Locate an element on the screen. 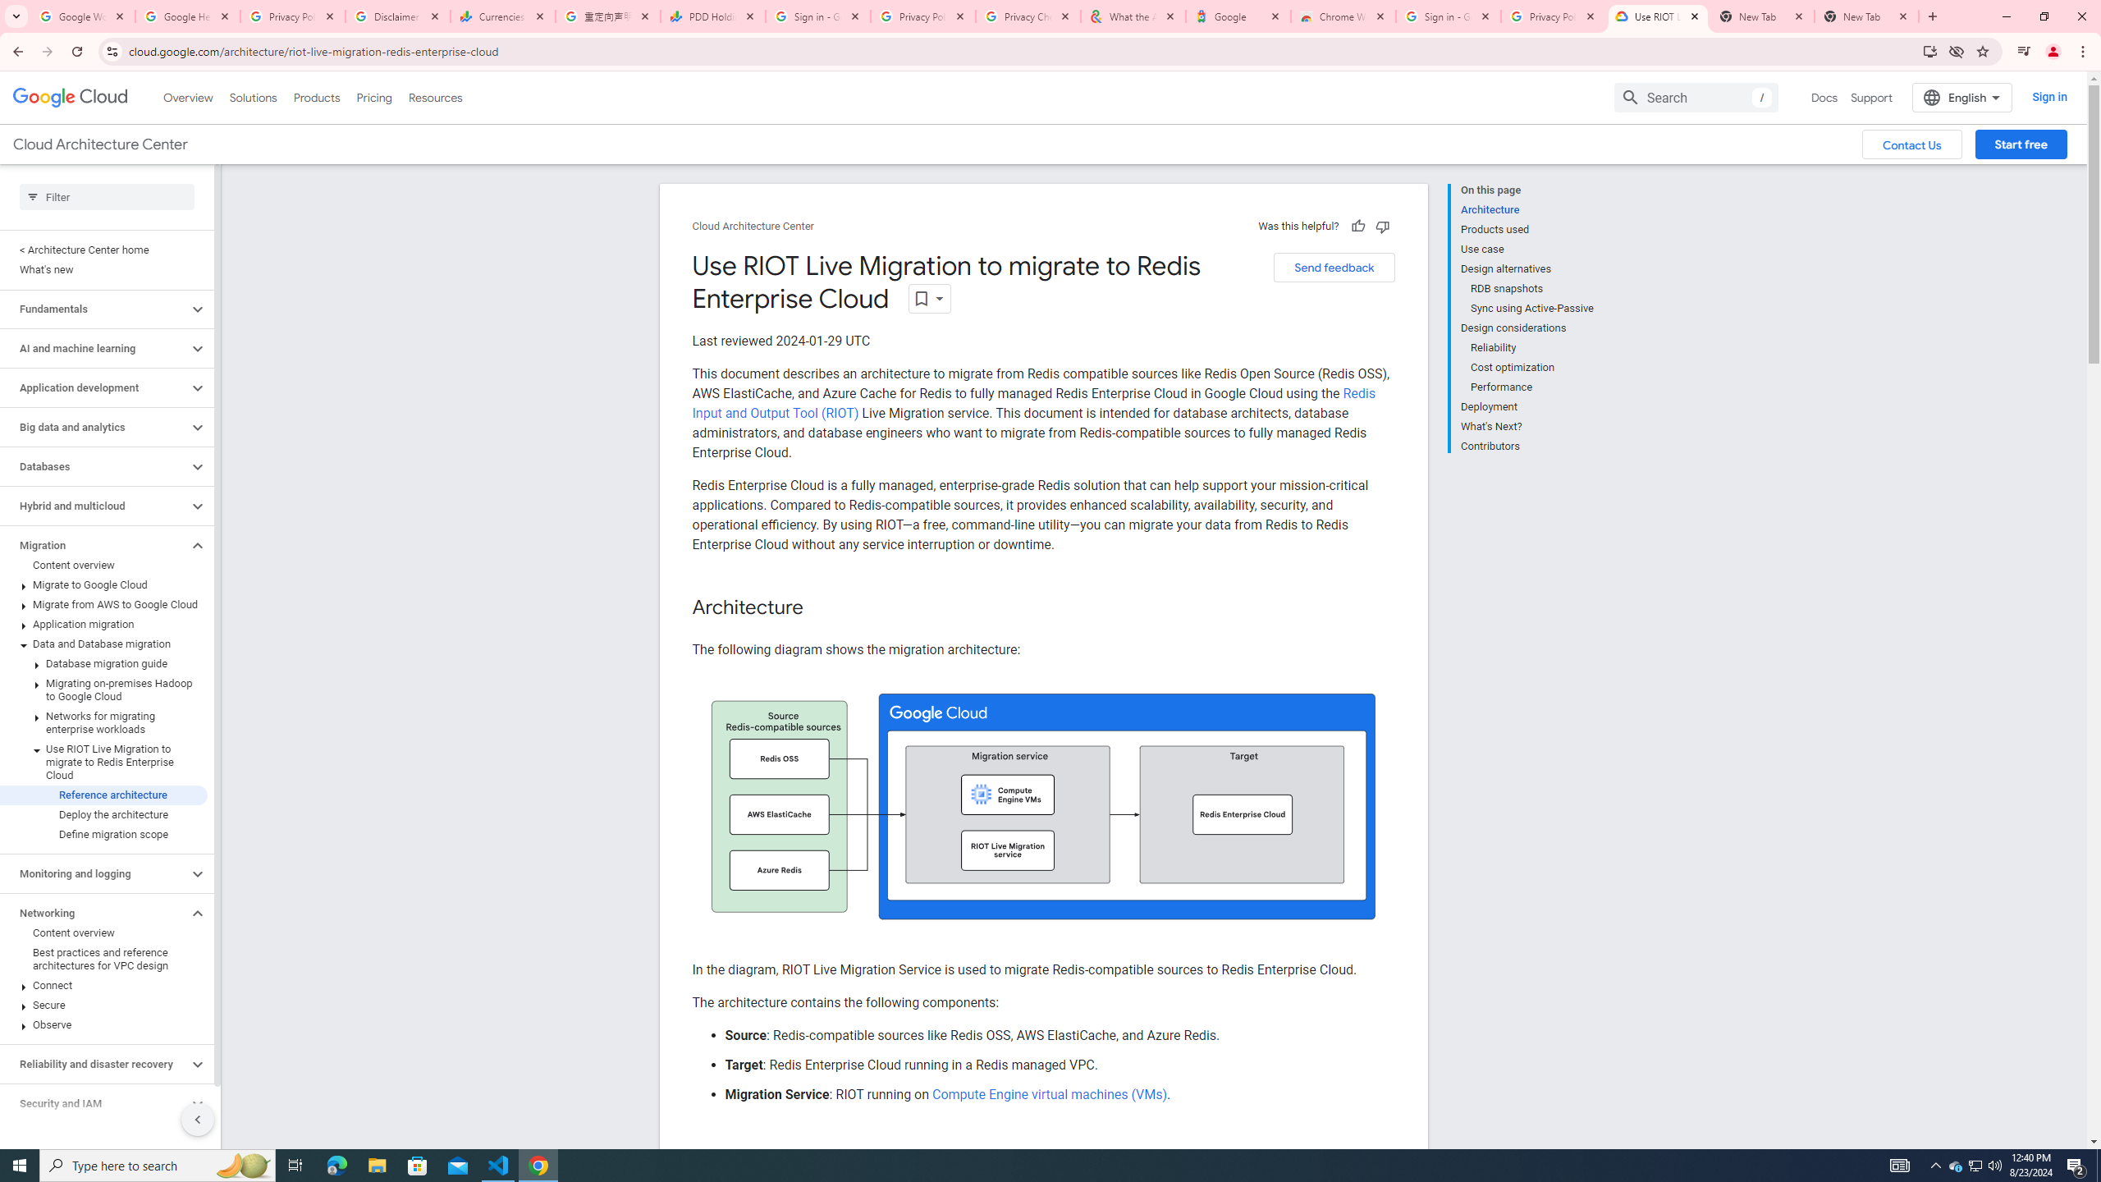 The width and height of the screenshot is (2101, 1182). Security and IAM is located at coordinates (94, 1103).